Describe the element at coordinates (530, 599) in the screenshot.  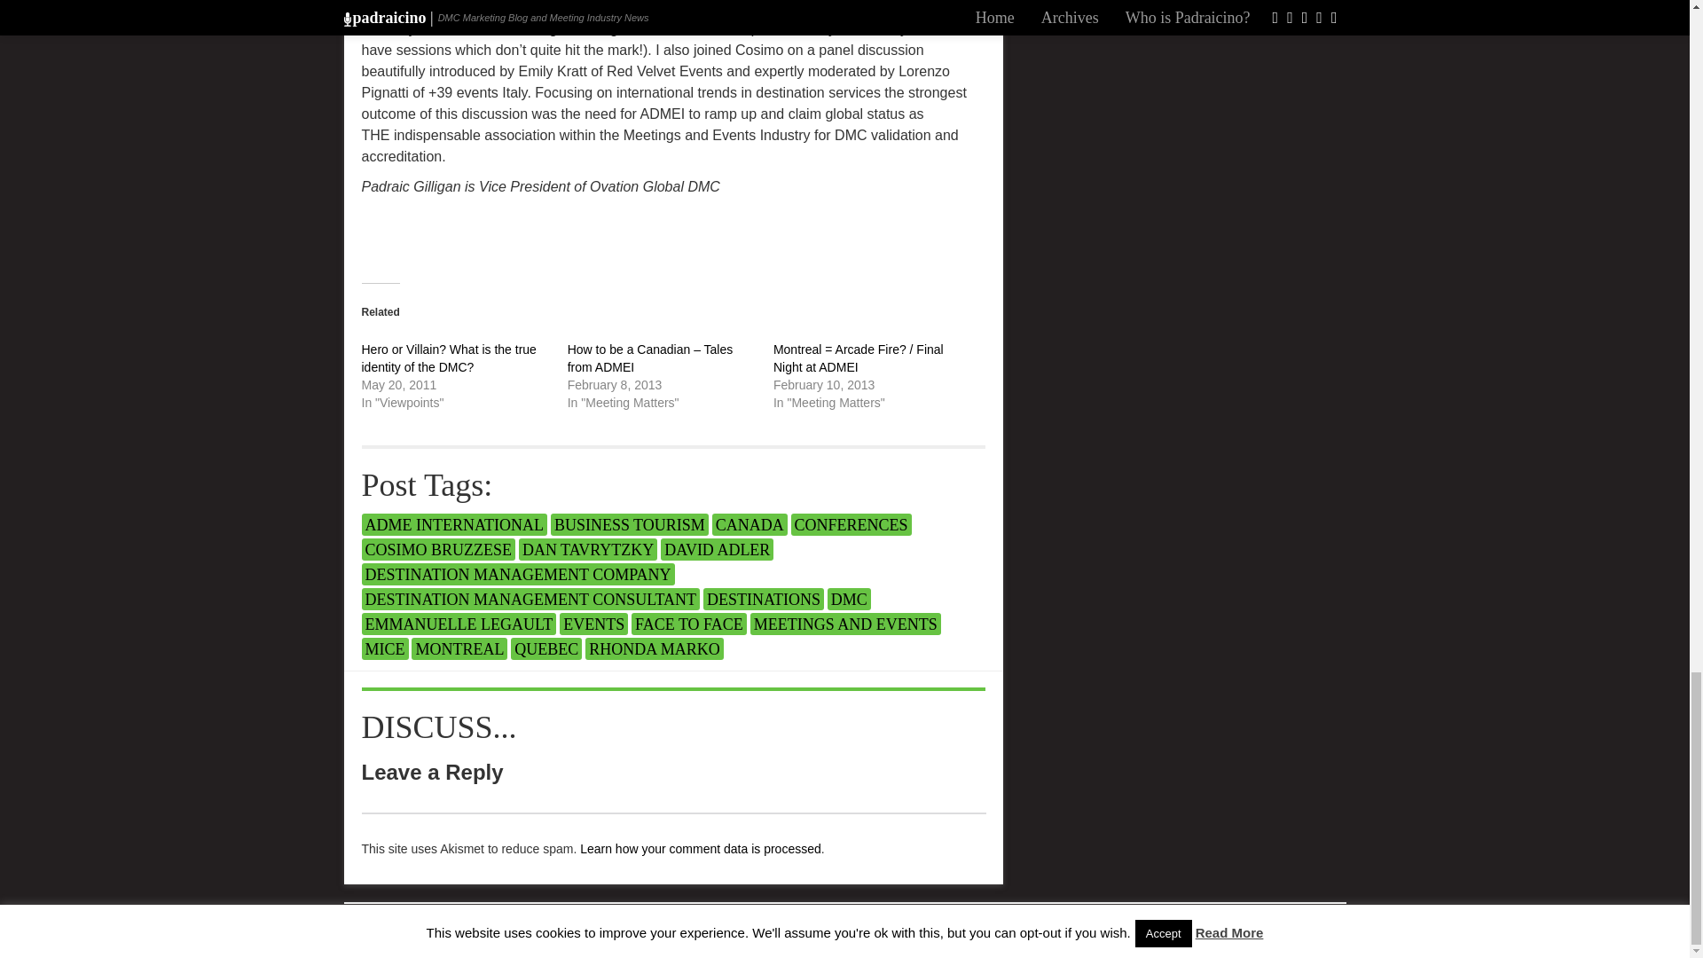
I see `DESTINATION MANAGEMENT CONSULTANT` at that location.